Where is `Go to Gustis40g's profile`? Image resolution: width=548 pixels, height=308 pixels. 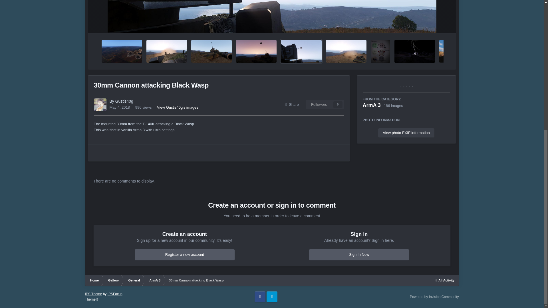
Go to Gustis40g's profile is located at coordinates (124, 101).